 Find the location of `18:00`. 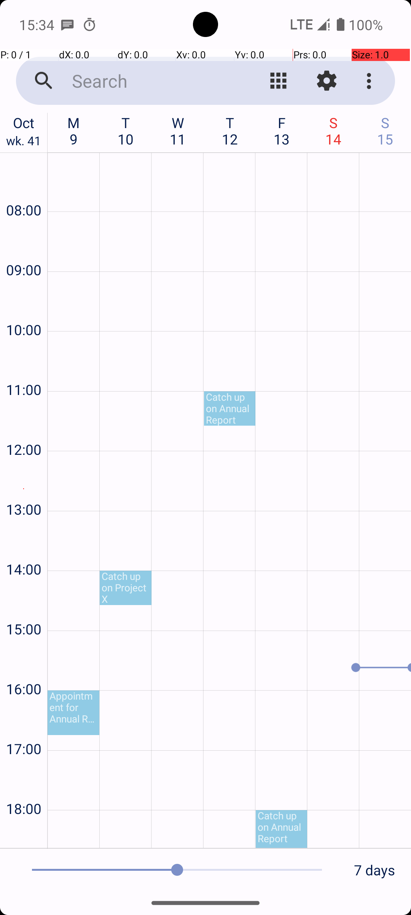

18:00 is located at coordinates (24, 788).